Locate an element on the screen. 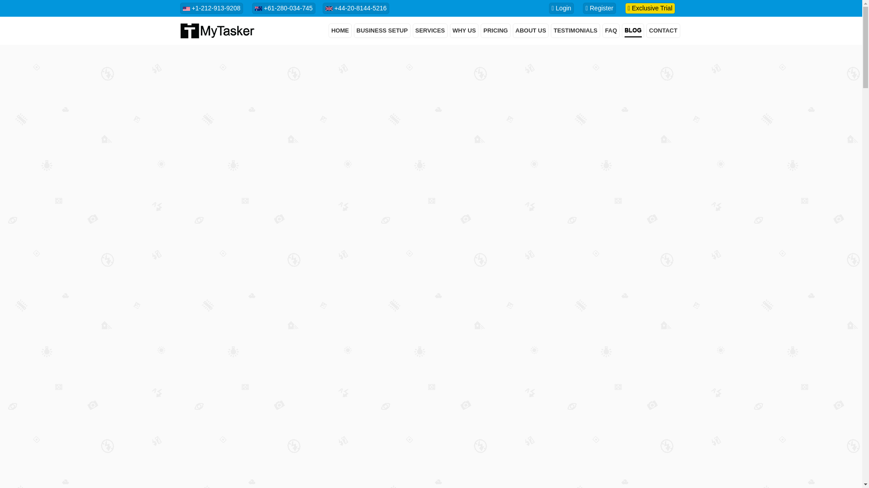 Image resolution: width=869 pixels, height=488 pixels. CONTACT is located at coordinates (664, 31).